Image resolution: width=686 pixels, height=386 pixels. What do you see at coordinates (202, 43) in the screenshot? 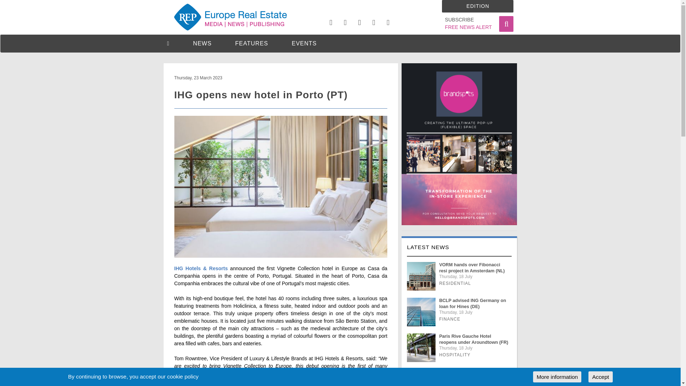
I see `NEWS` at bounding box center [202, 43].